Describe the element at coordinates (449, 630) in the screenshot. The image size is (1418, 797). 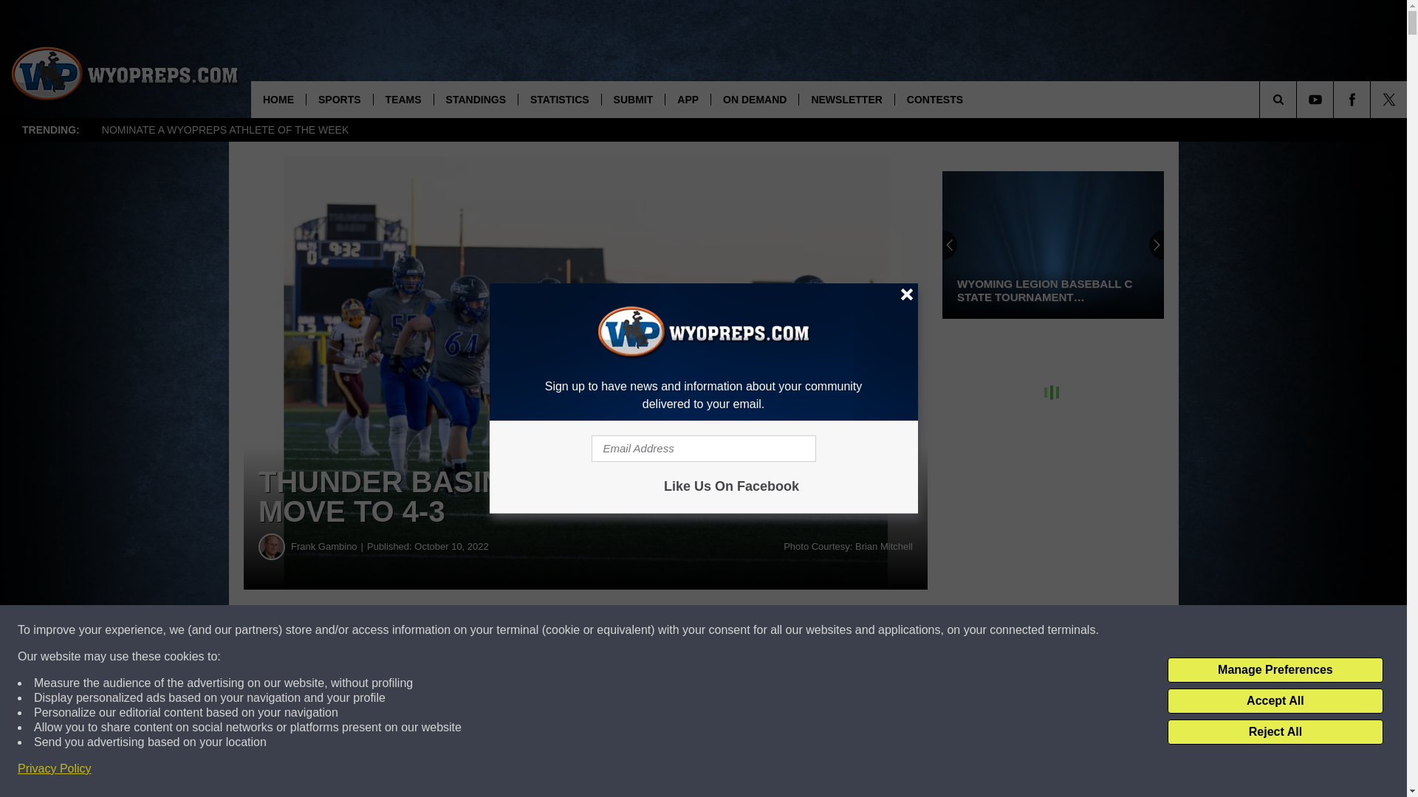
I see `Share on Facebook` at that location.